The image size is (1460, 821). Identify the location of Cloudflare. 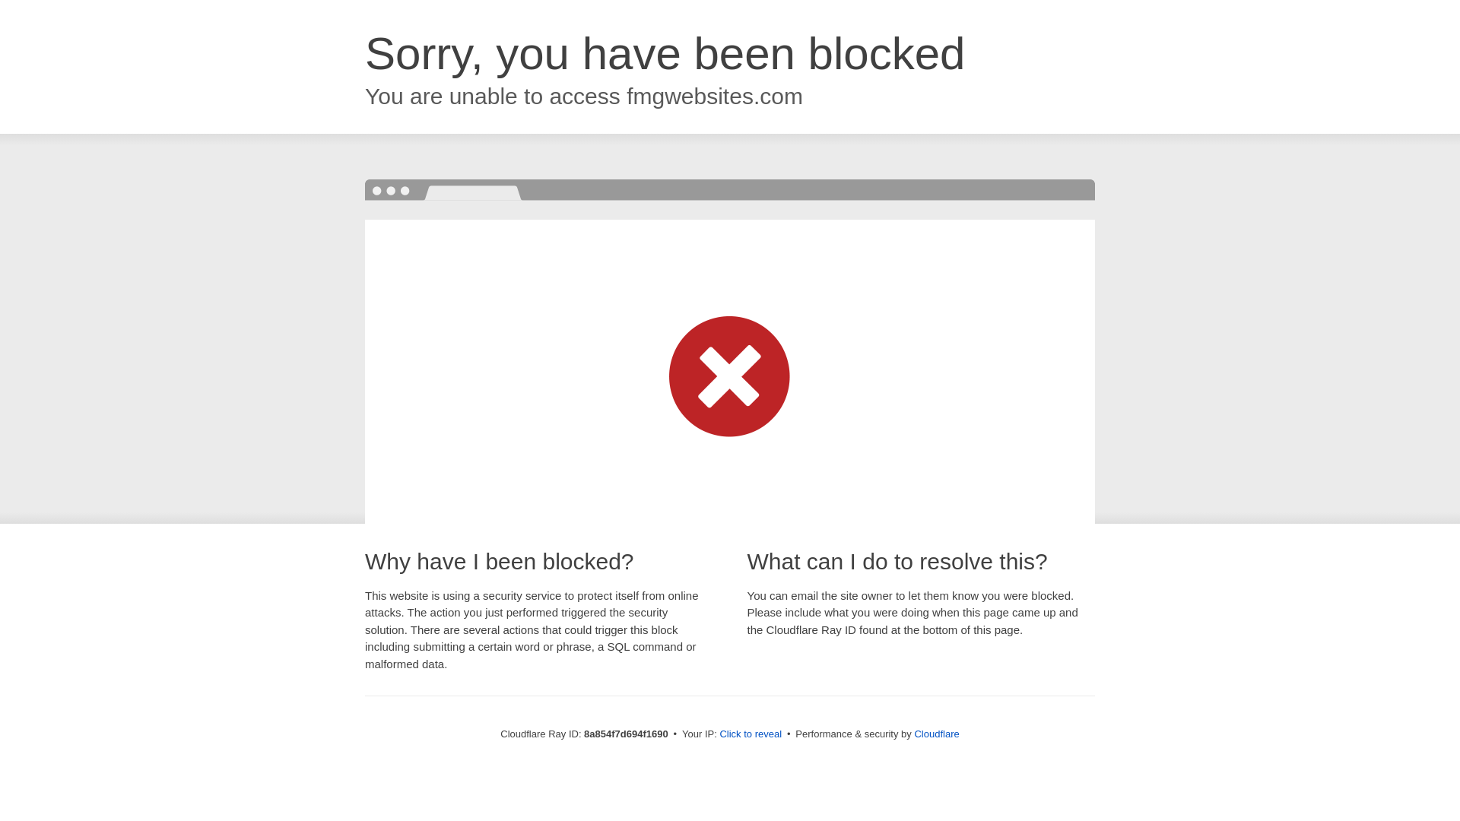
(936, 734).